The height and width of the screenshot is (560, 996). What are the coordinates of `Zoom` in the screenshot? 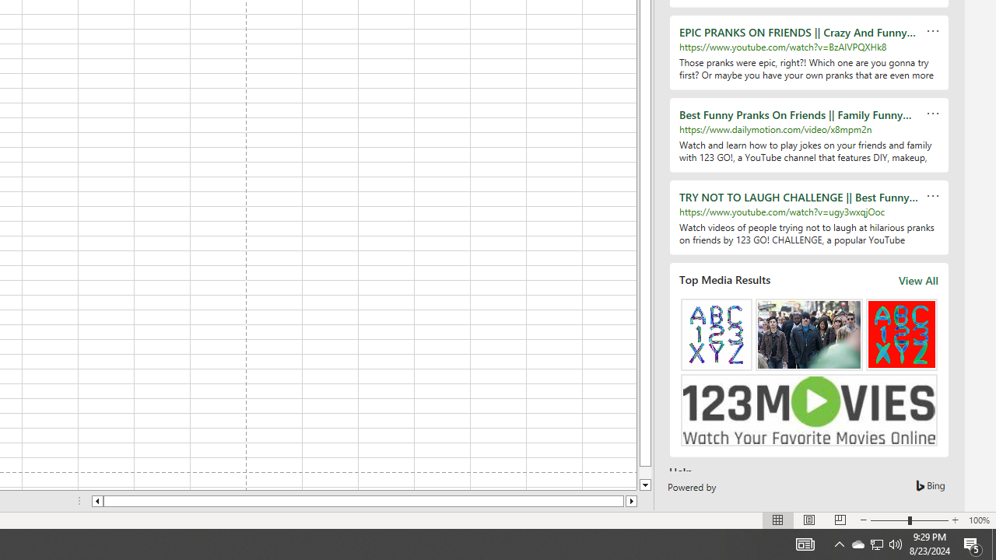 It's located at (909, 520).